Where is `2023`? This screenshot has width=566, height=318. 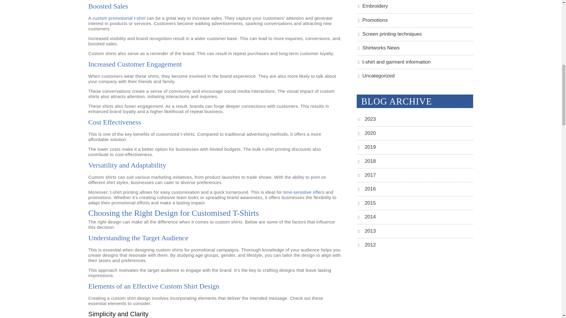 2023 is located at coordinates (369, 119).